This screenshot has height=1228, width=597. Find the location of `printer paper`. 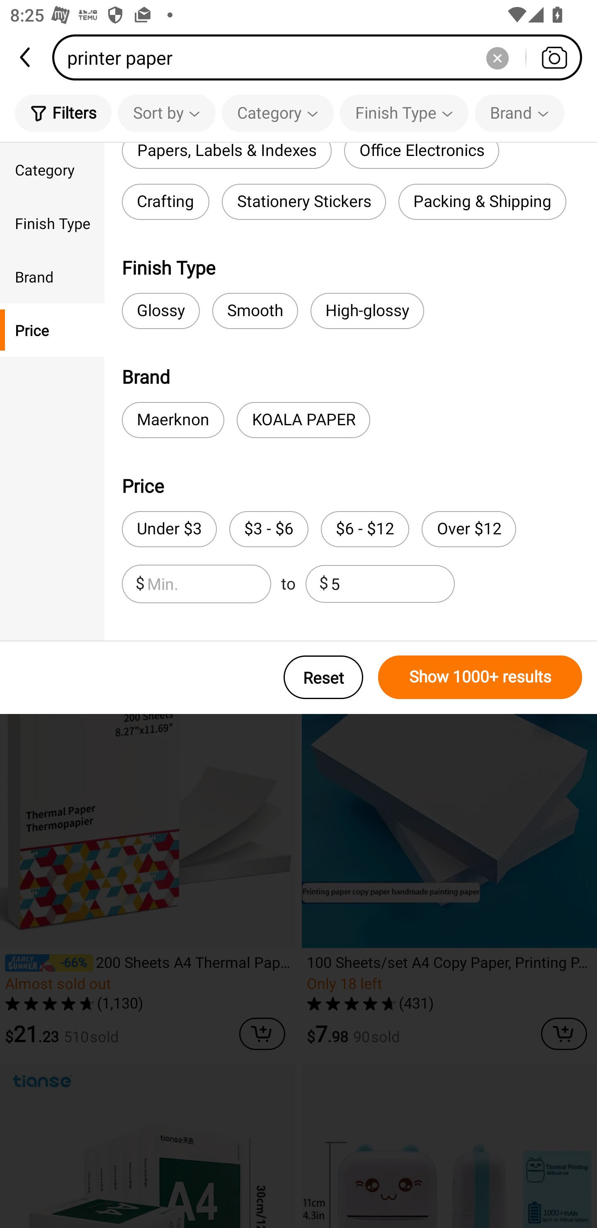

printer paper is located at coordinates (322, 57).